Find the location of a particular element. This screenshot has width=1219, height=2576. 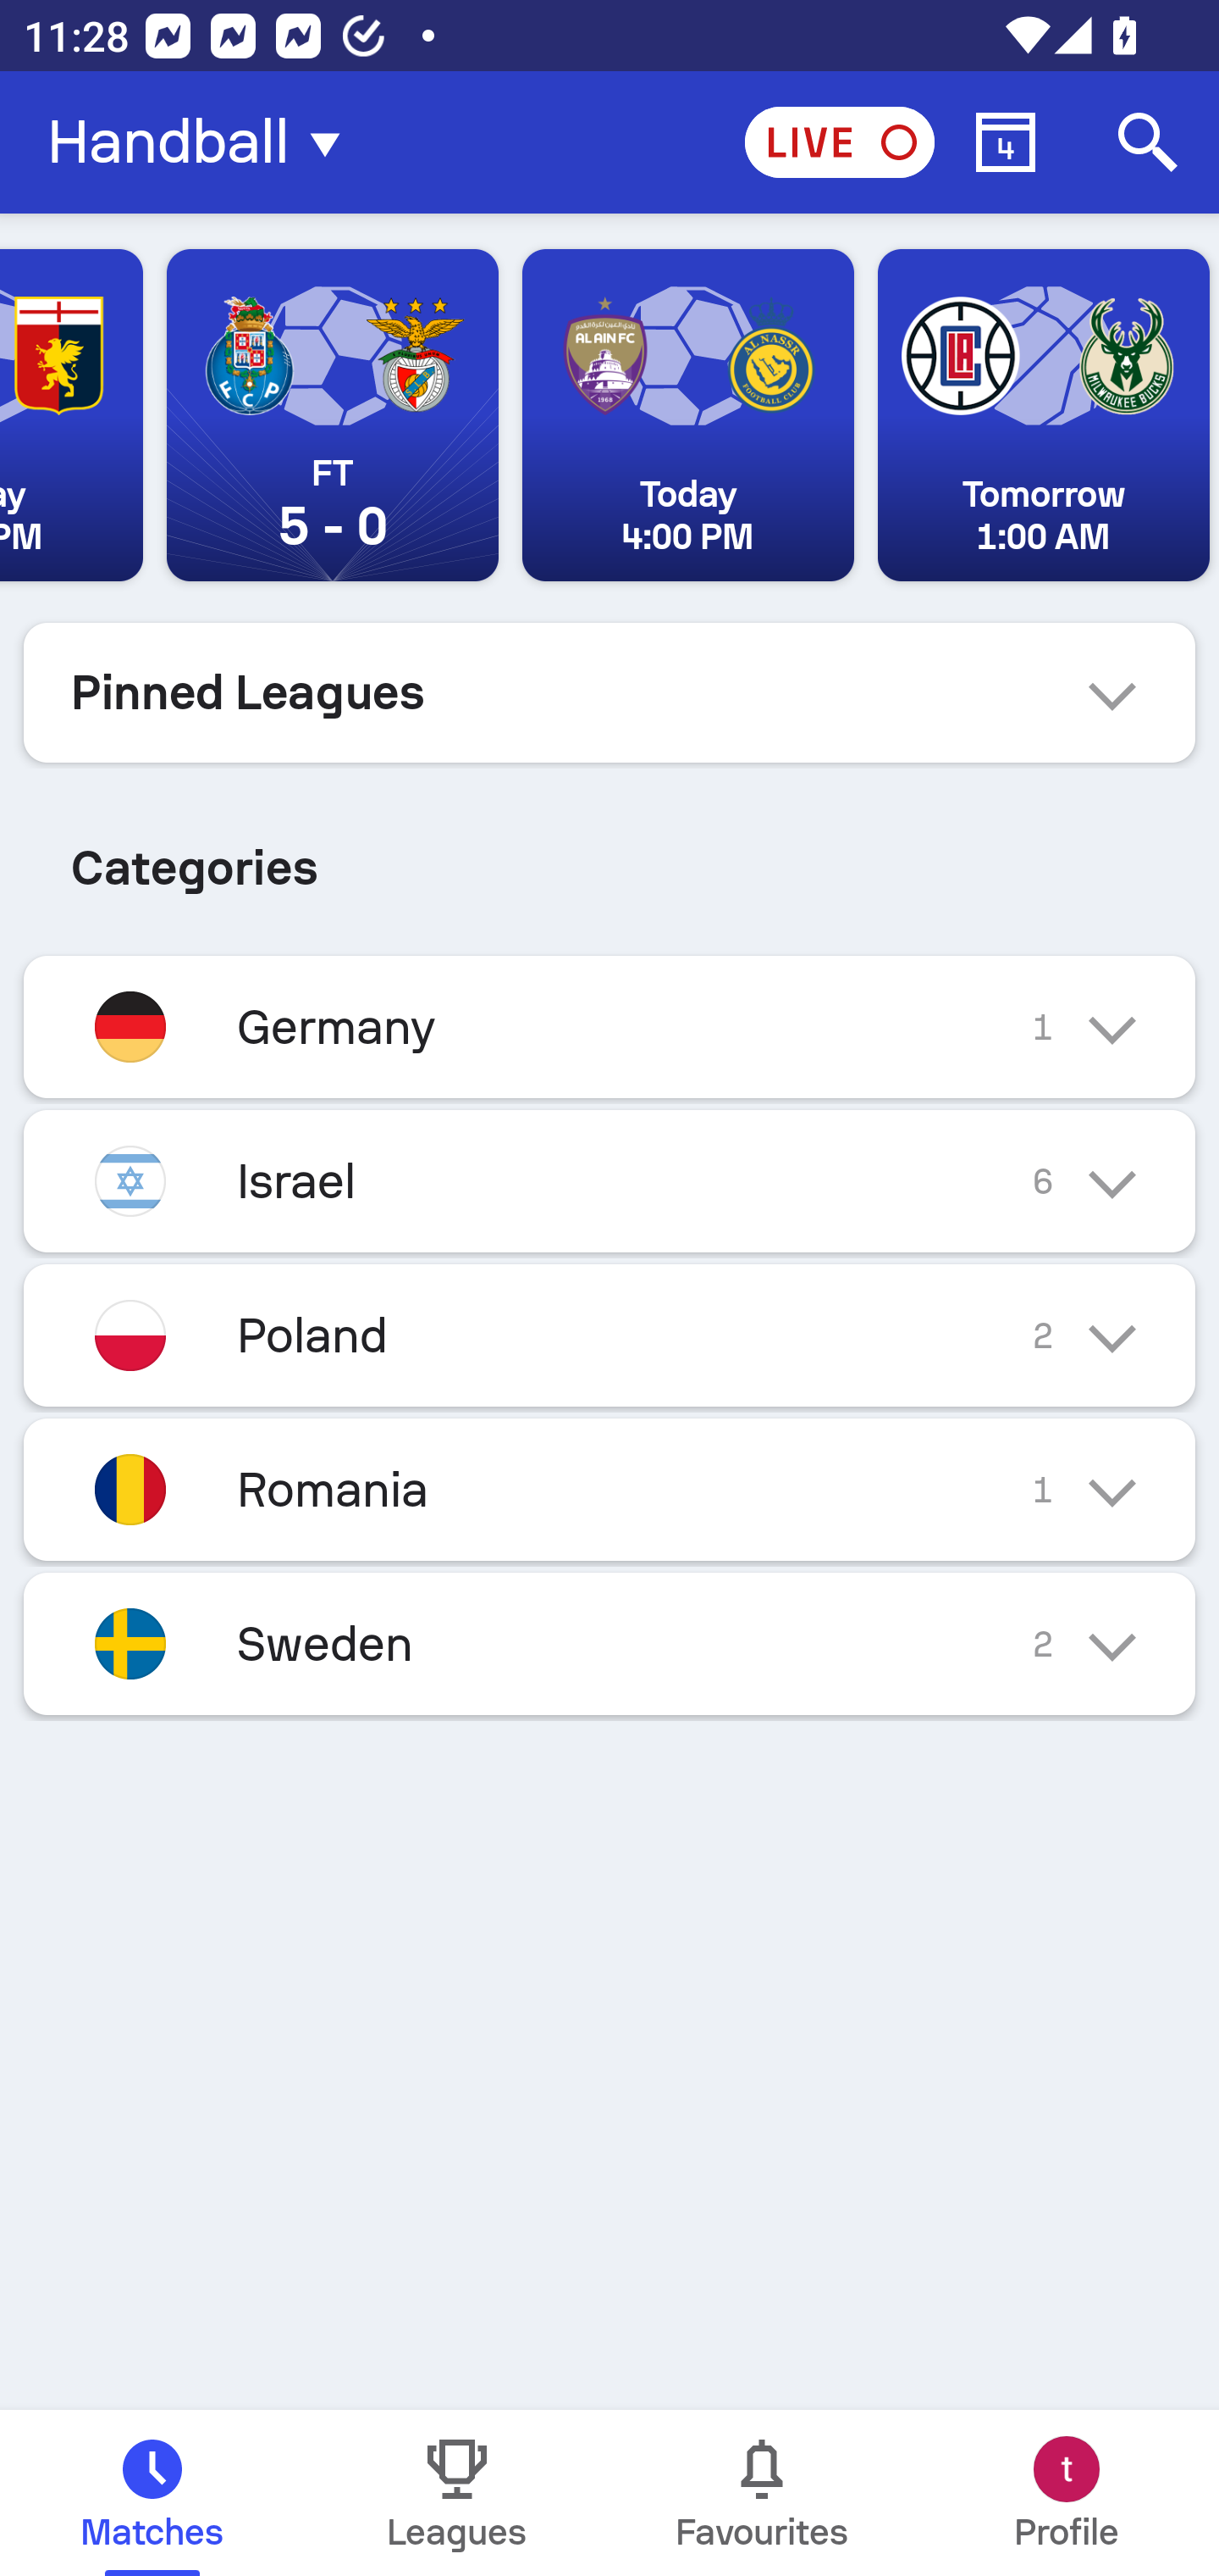

Poland 2 is located at coordinates (609, 1335).